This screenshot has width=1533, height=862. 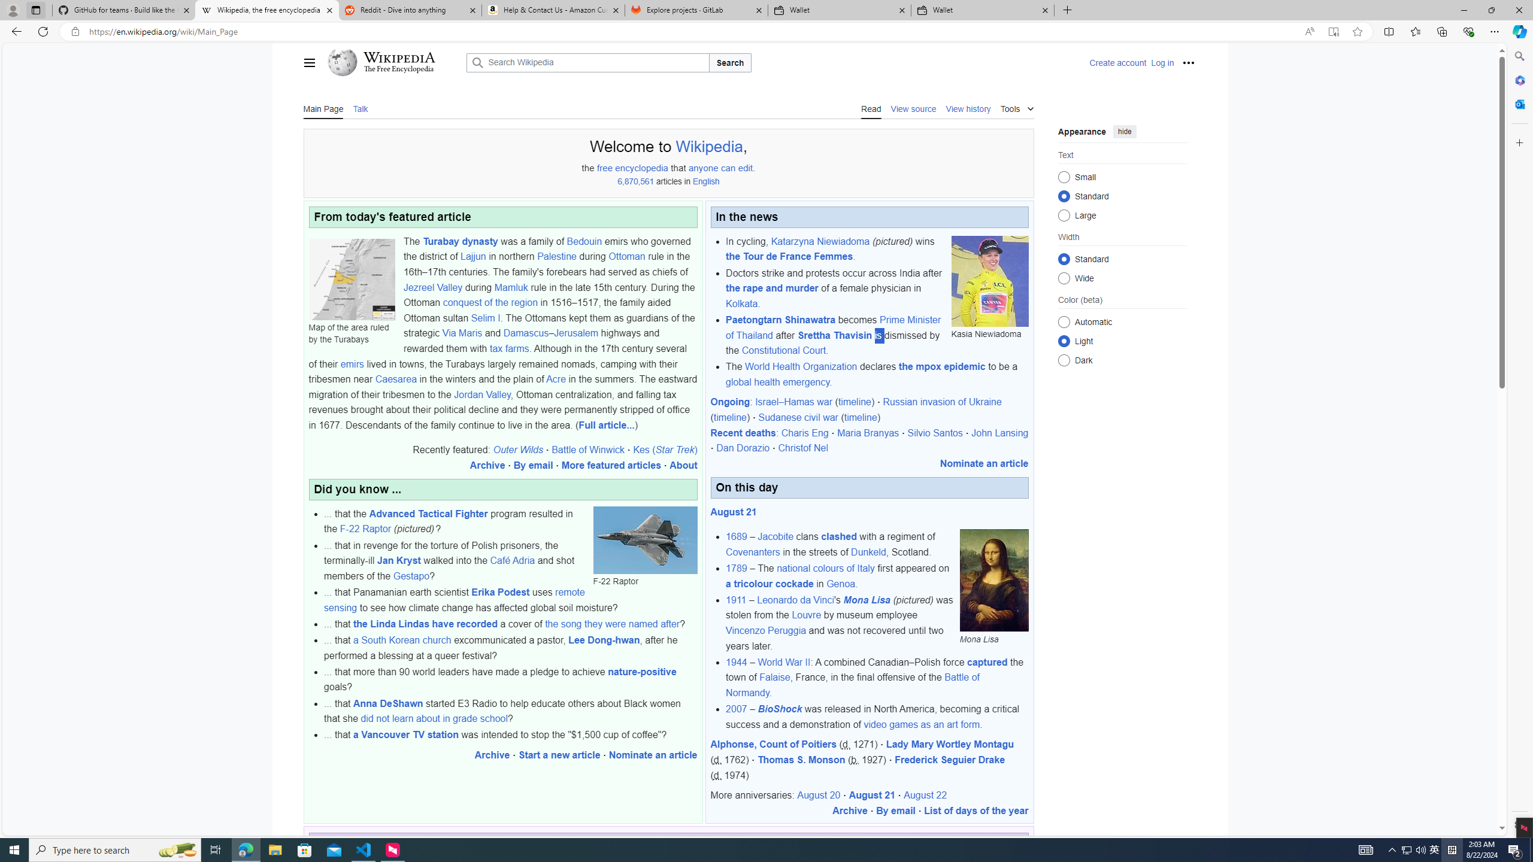 What do you see at coordinates (773, 745) in the screenshot?
I see `Alphonse, Count of Poitiers` at bounding box center [773, 745].